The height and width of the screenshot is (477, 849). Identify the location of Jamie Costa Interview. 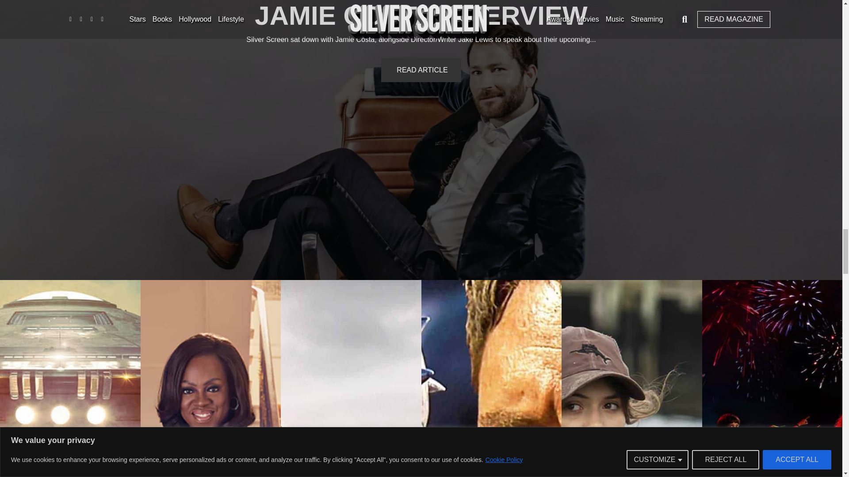
(421, 16).